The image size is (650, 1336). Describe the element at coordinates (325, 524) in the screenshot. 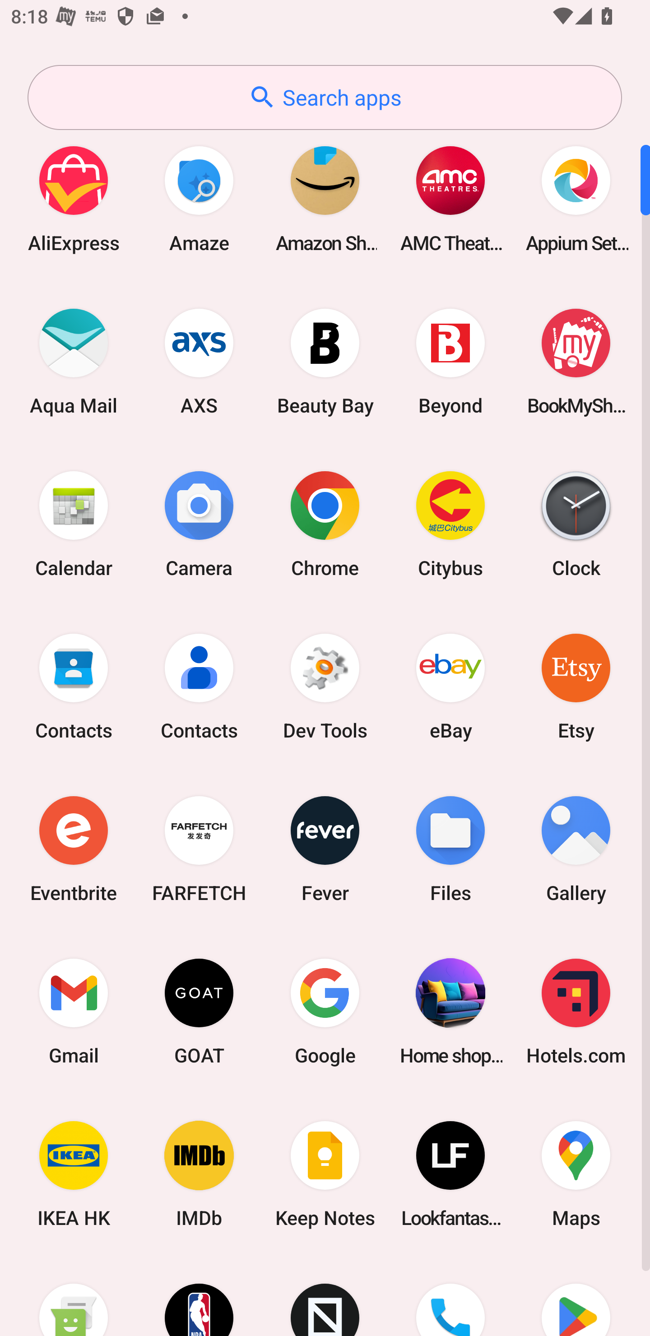

I see `Chrome` at that location.